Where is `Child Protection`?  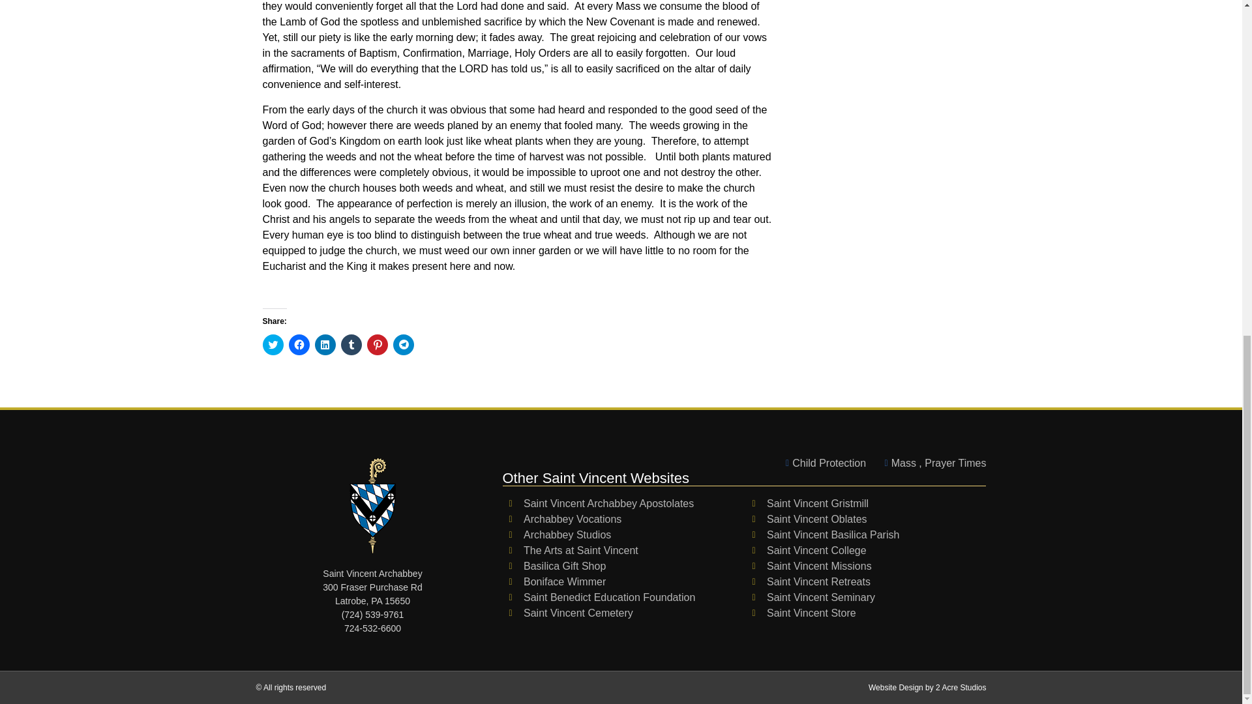 Child Protection is located at coordinates (822, 463).